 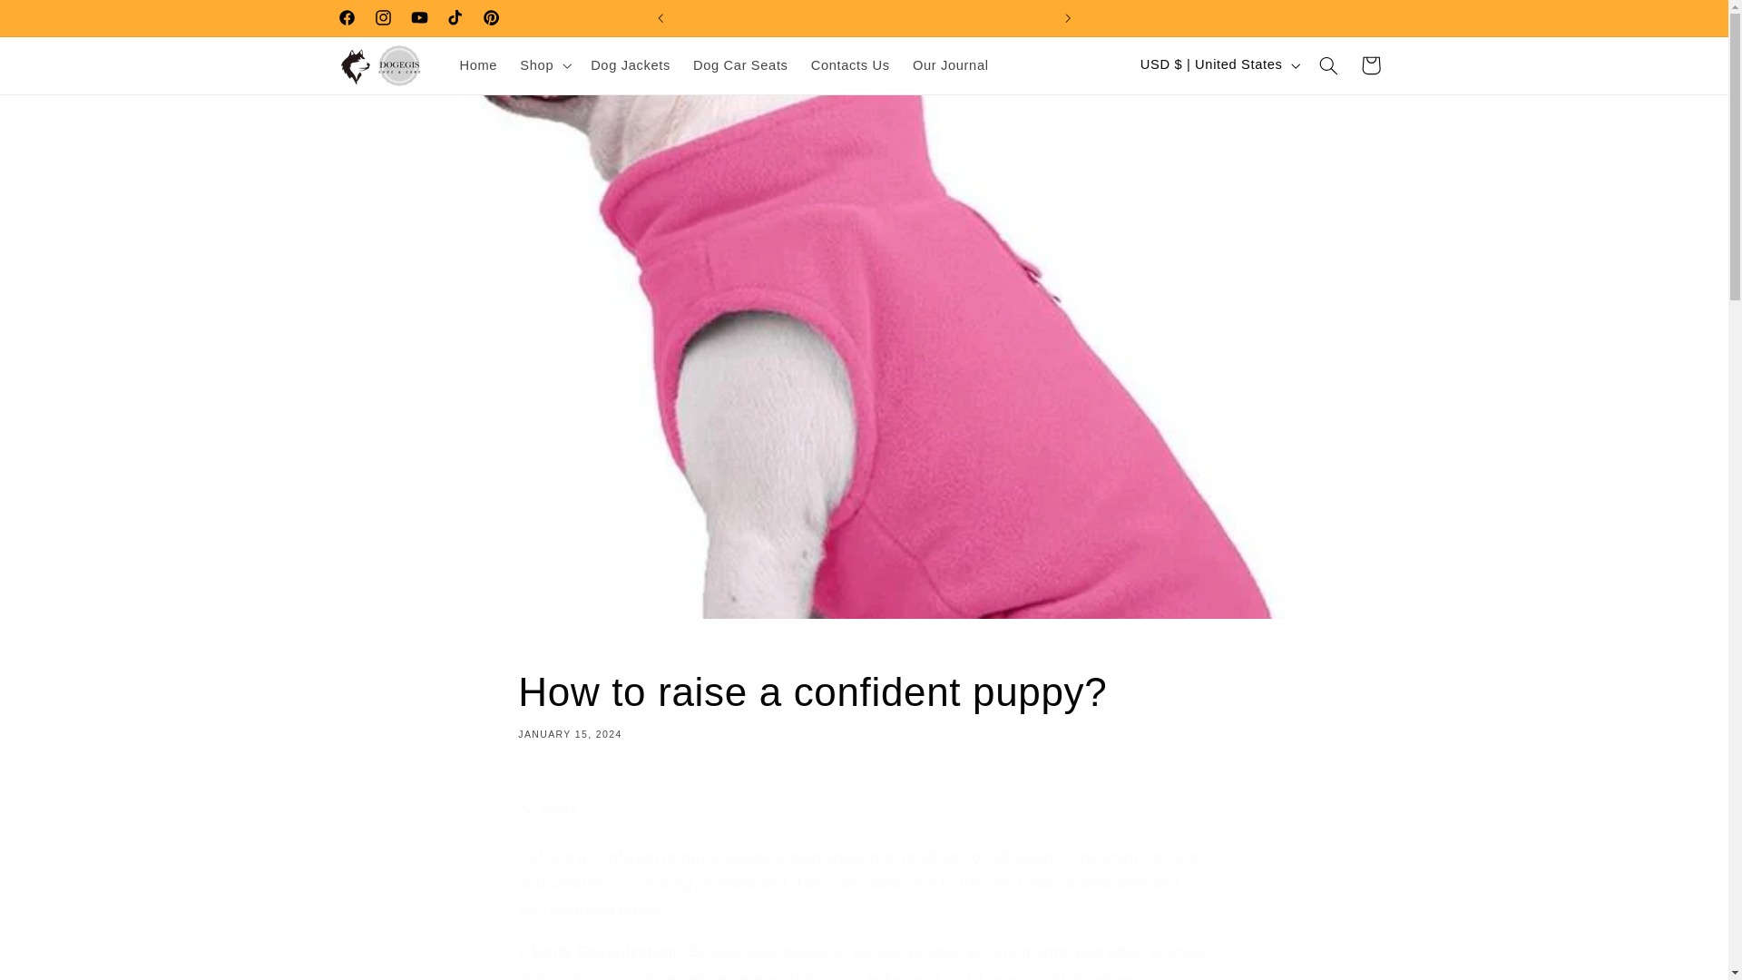 I want to click on YouTube, so click(x=418, y=18).